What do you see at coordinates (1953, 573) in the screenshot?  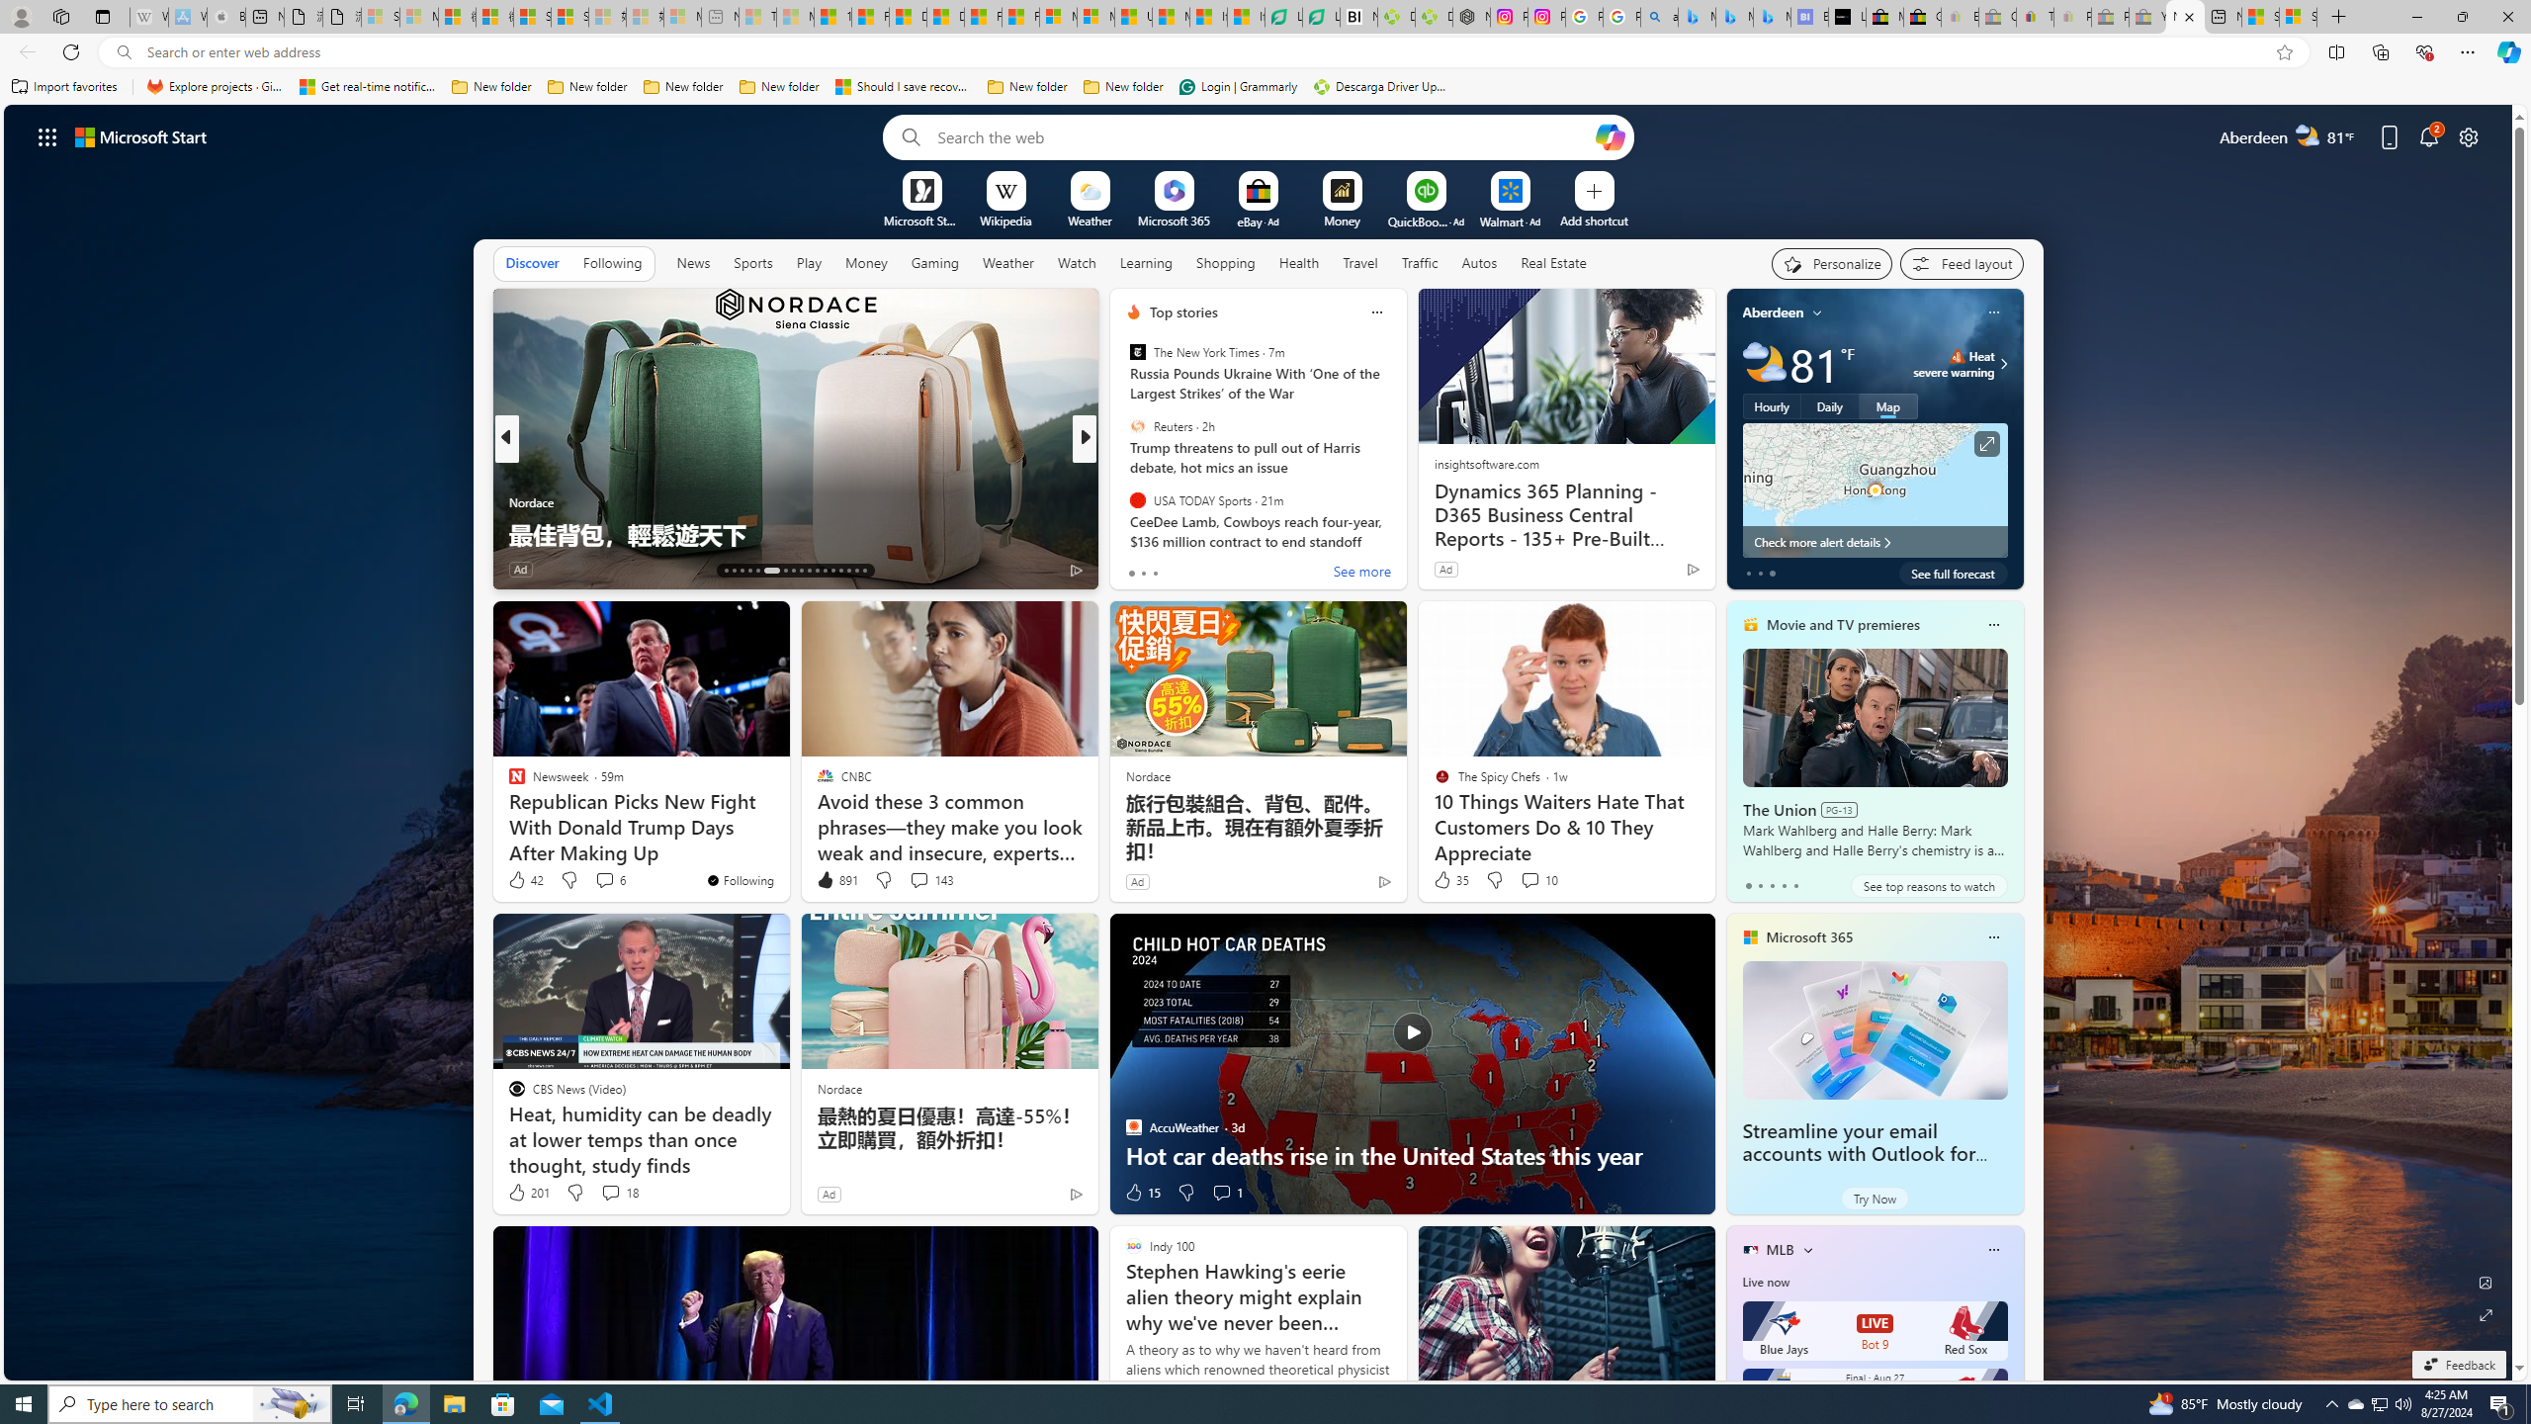 I see `See full forecast` at bounding box center [1953, 573].